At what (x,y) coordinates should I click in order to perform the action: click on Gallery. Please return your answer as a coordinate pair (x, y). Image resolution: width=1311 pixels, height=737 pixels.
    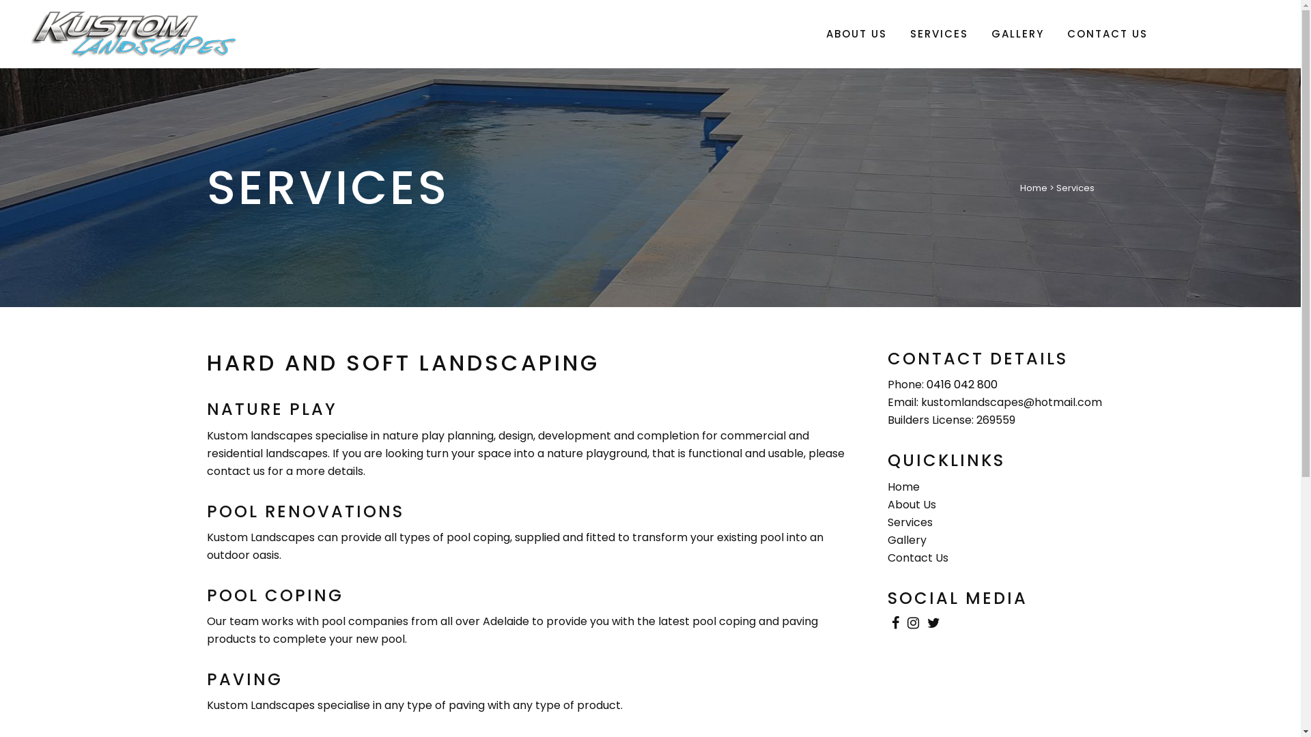
    Looking at the image, I should click on (907, 540).